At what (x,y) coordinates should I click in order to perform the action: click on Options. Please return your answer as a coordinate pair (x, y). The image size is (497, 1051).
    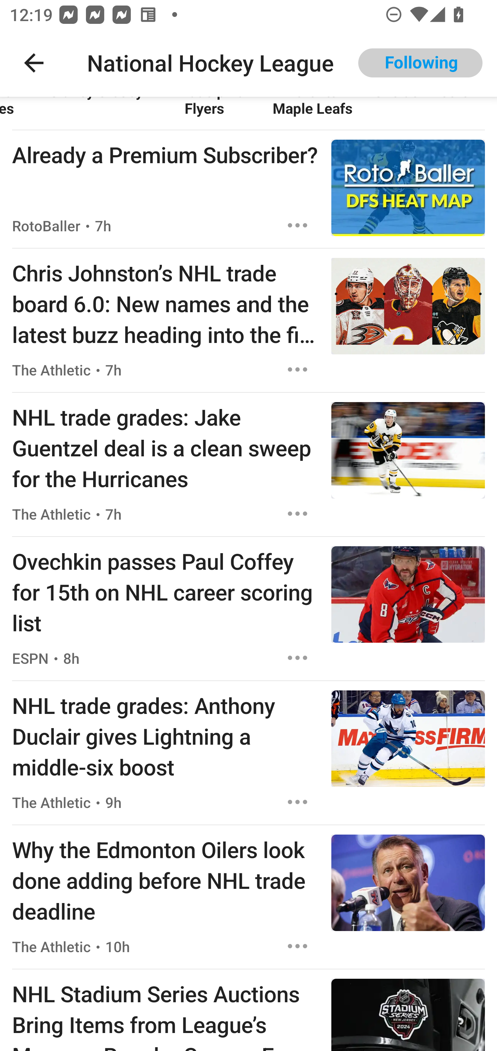
    Looking at the image, I should click on (298, 946).